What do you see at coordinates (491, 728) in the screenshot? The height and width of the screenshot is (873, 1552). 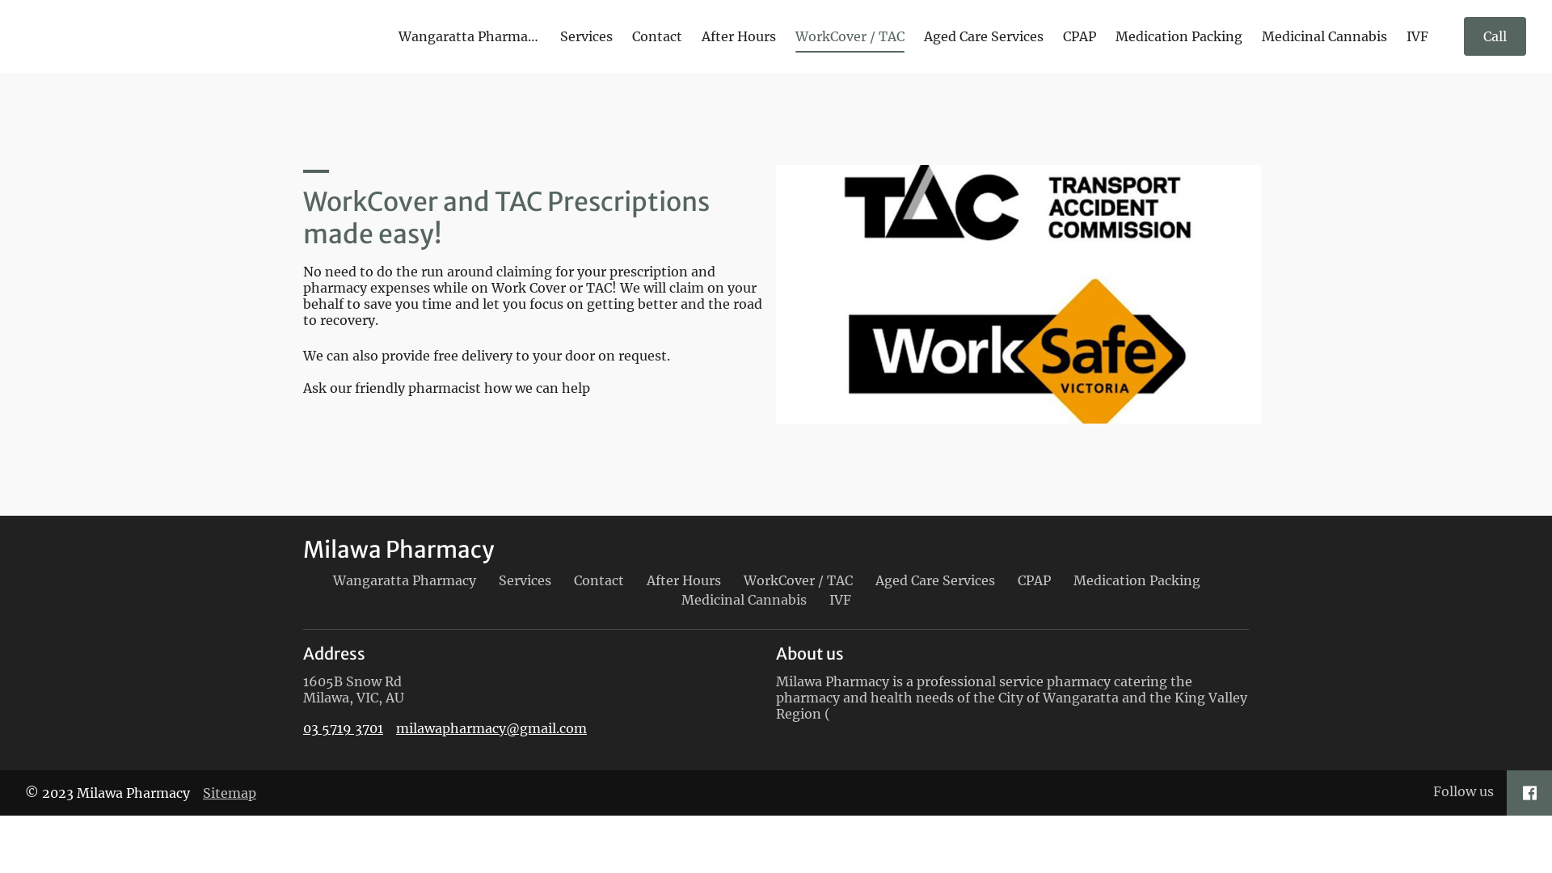 I see `milawapharmacy@gmail.com` at bounding box center [491, 728].